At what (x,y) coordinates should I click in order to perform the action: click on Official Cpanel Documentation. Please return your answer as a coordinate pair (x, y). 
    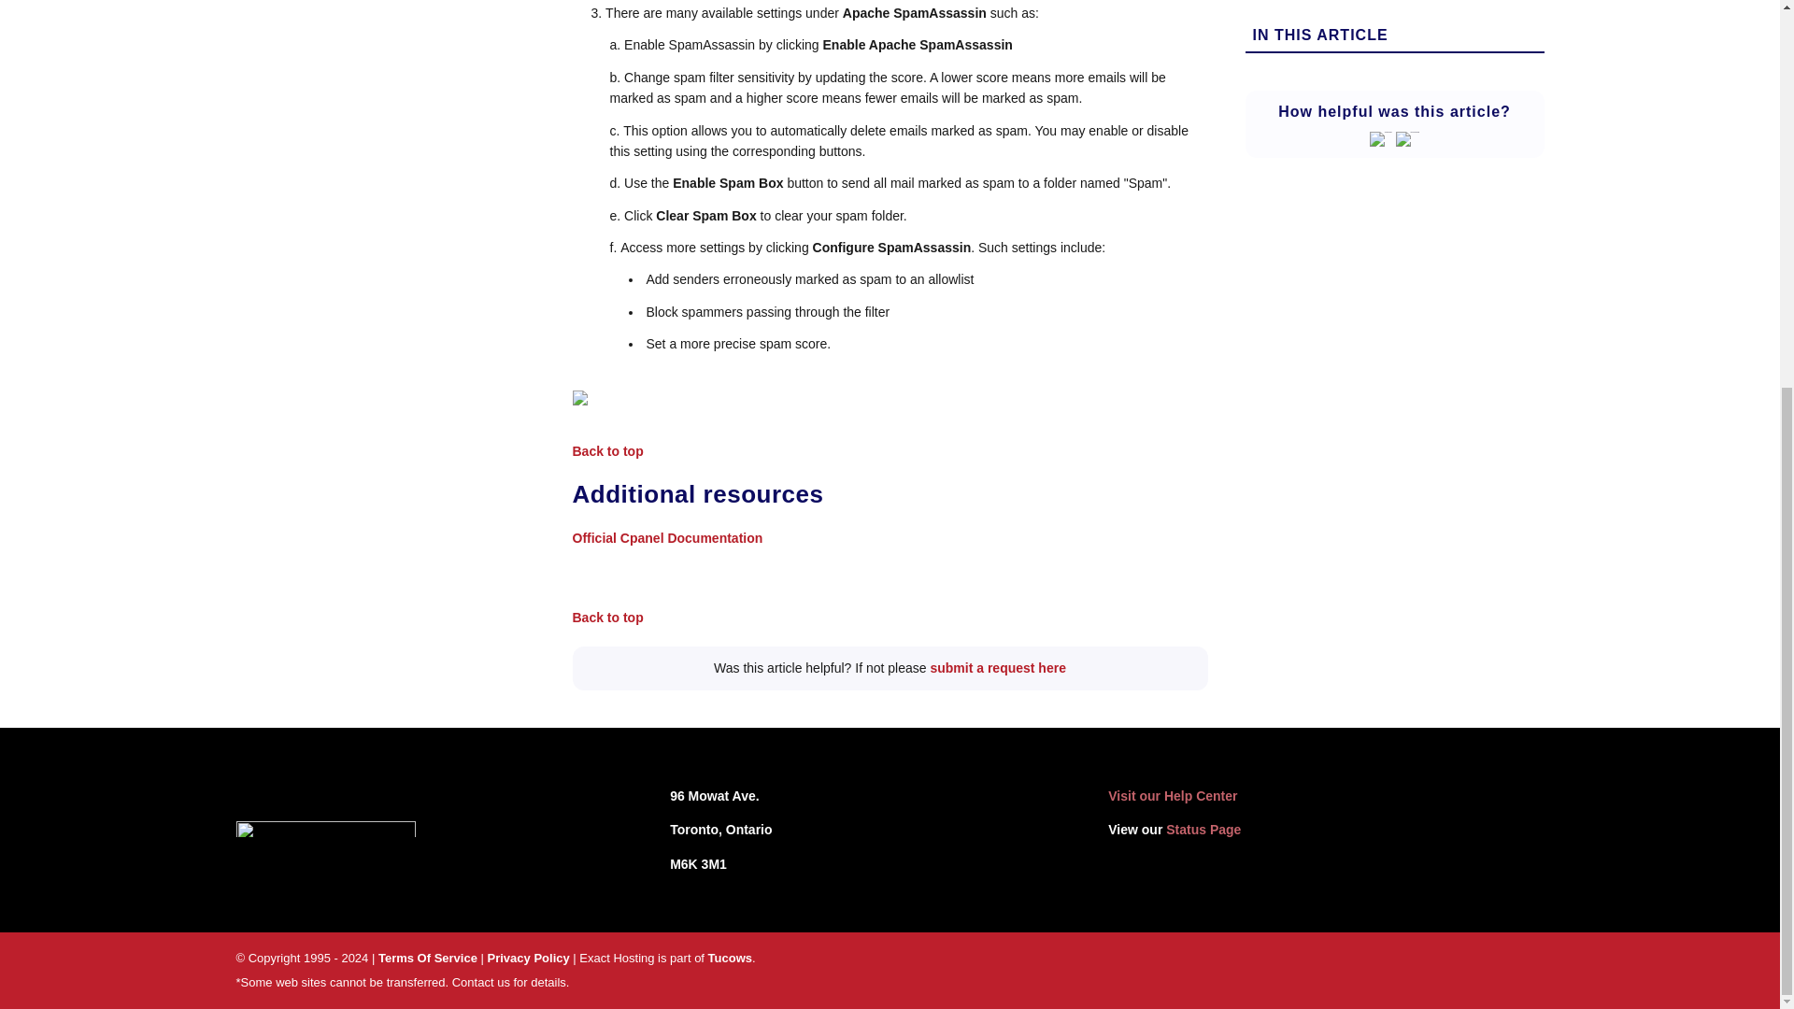
    Looking at the image, I should click on (667, 538).